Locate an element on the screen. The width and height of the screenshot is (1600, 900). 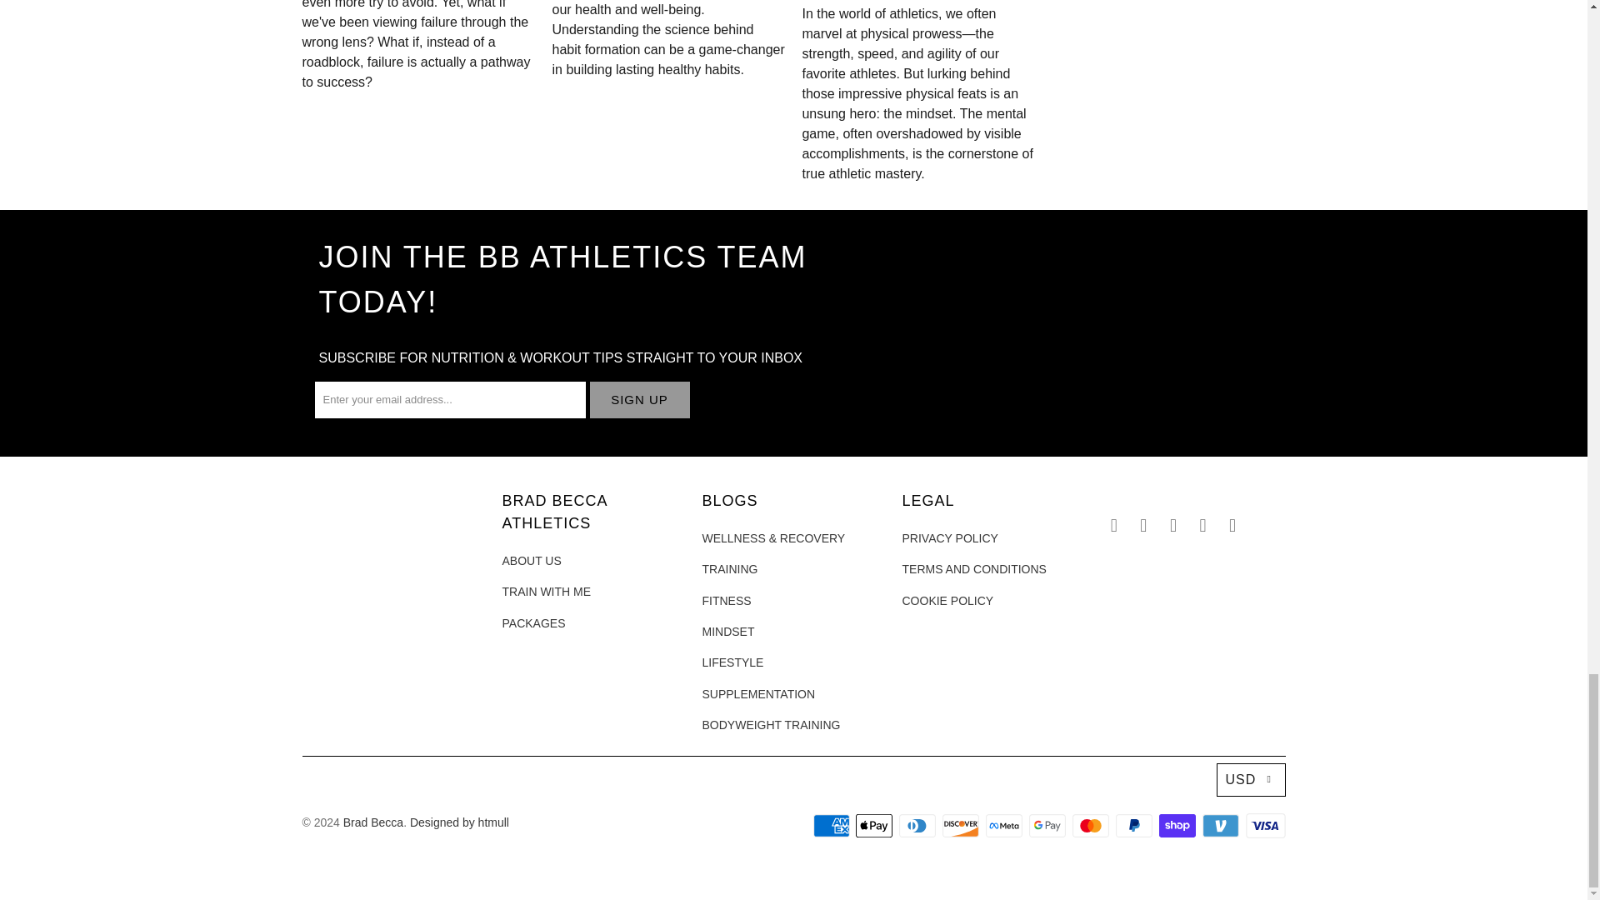
Venmo is located at coordinates (1222, 825).